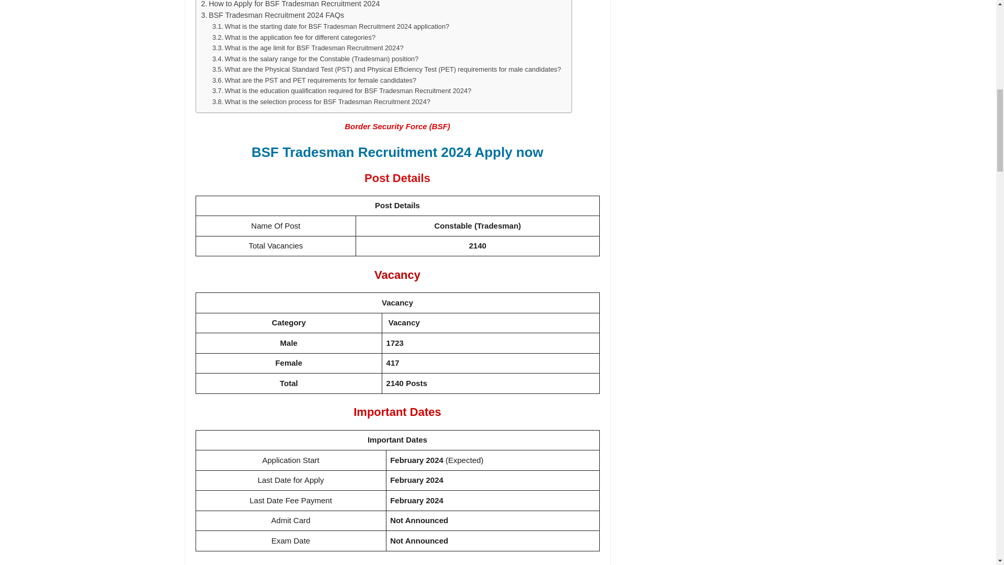  I want to click on What is the age limit for BSF Tradesman Recruitment 2024?, so click(307, 48).